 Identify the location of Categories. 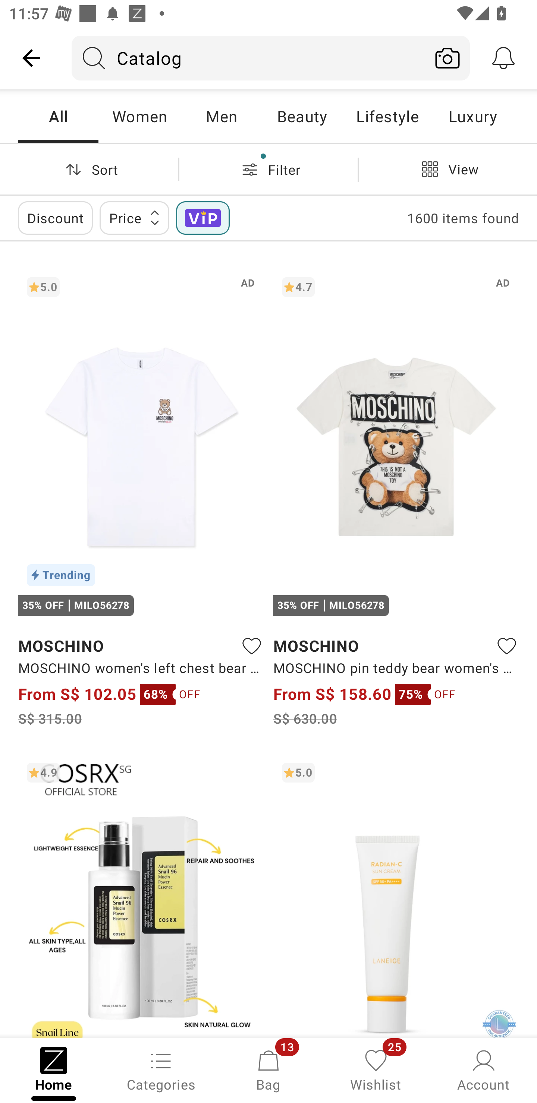
(161, 1069).